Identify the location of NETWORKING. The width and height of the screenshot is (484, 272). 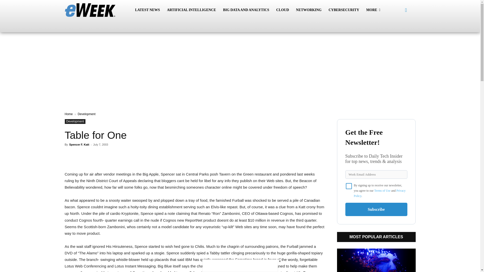
(309, 10).